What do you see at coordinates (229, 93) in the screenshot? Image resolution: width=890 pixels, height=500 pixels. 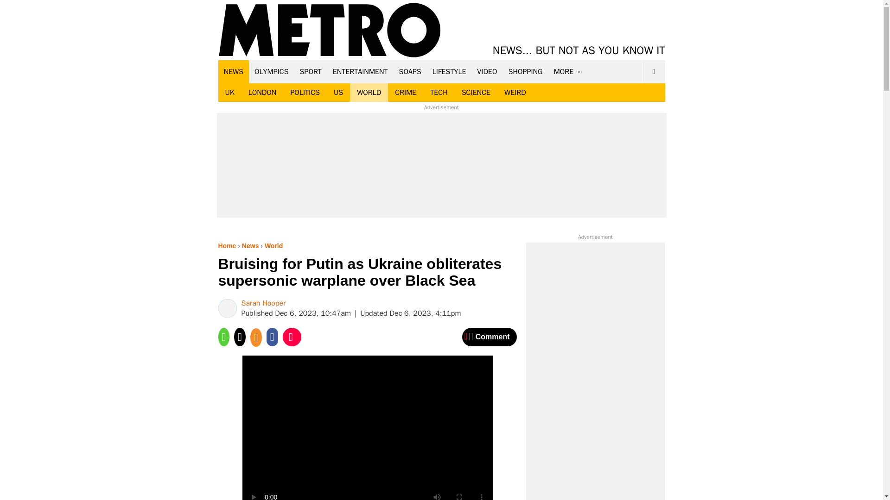 I see `UK` at bounding box center [229, 93].